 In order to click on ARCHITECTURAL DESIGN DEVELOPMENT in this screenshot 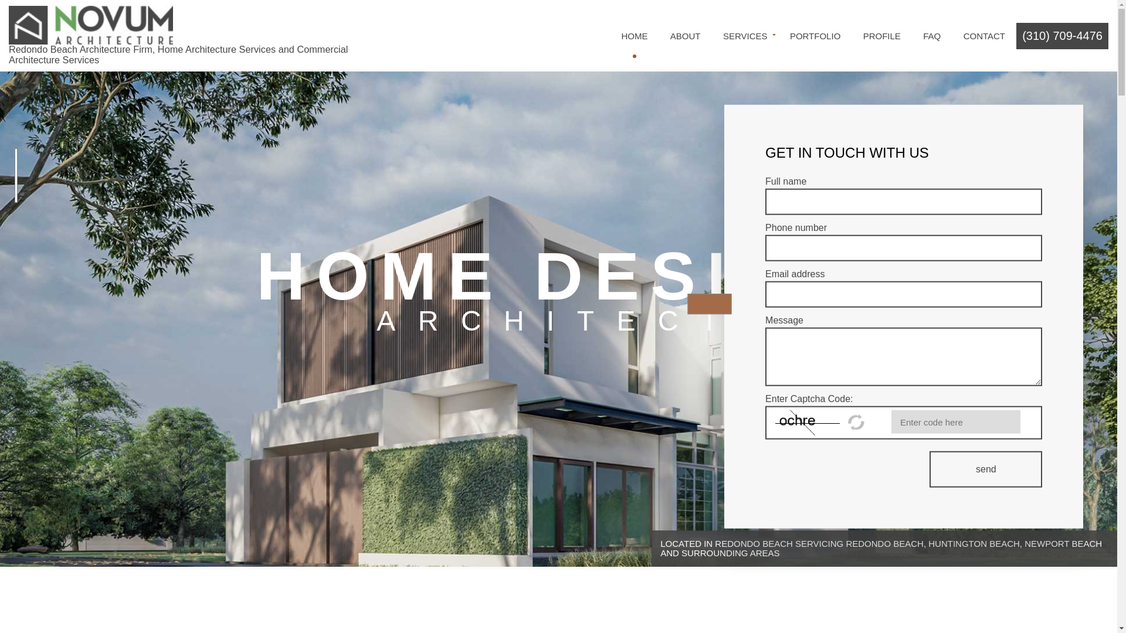, I will do `click(740, 75)`.